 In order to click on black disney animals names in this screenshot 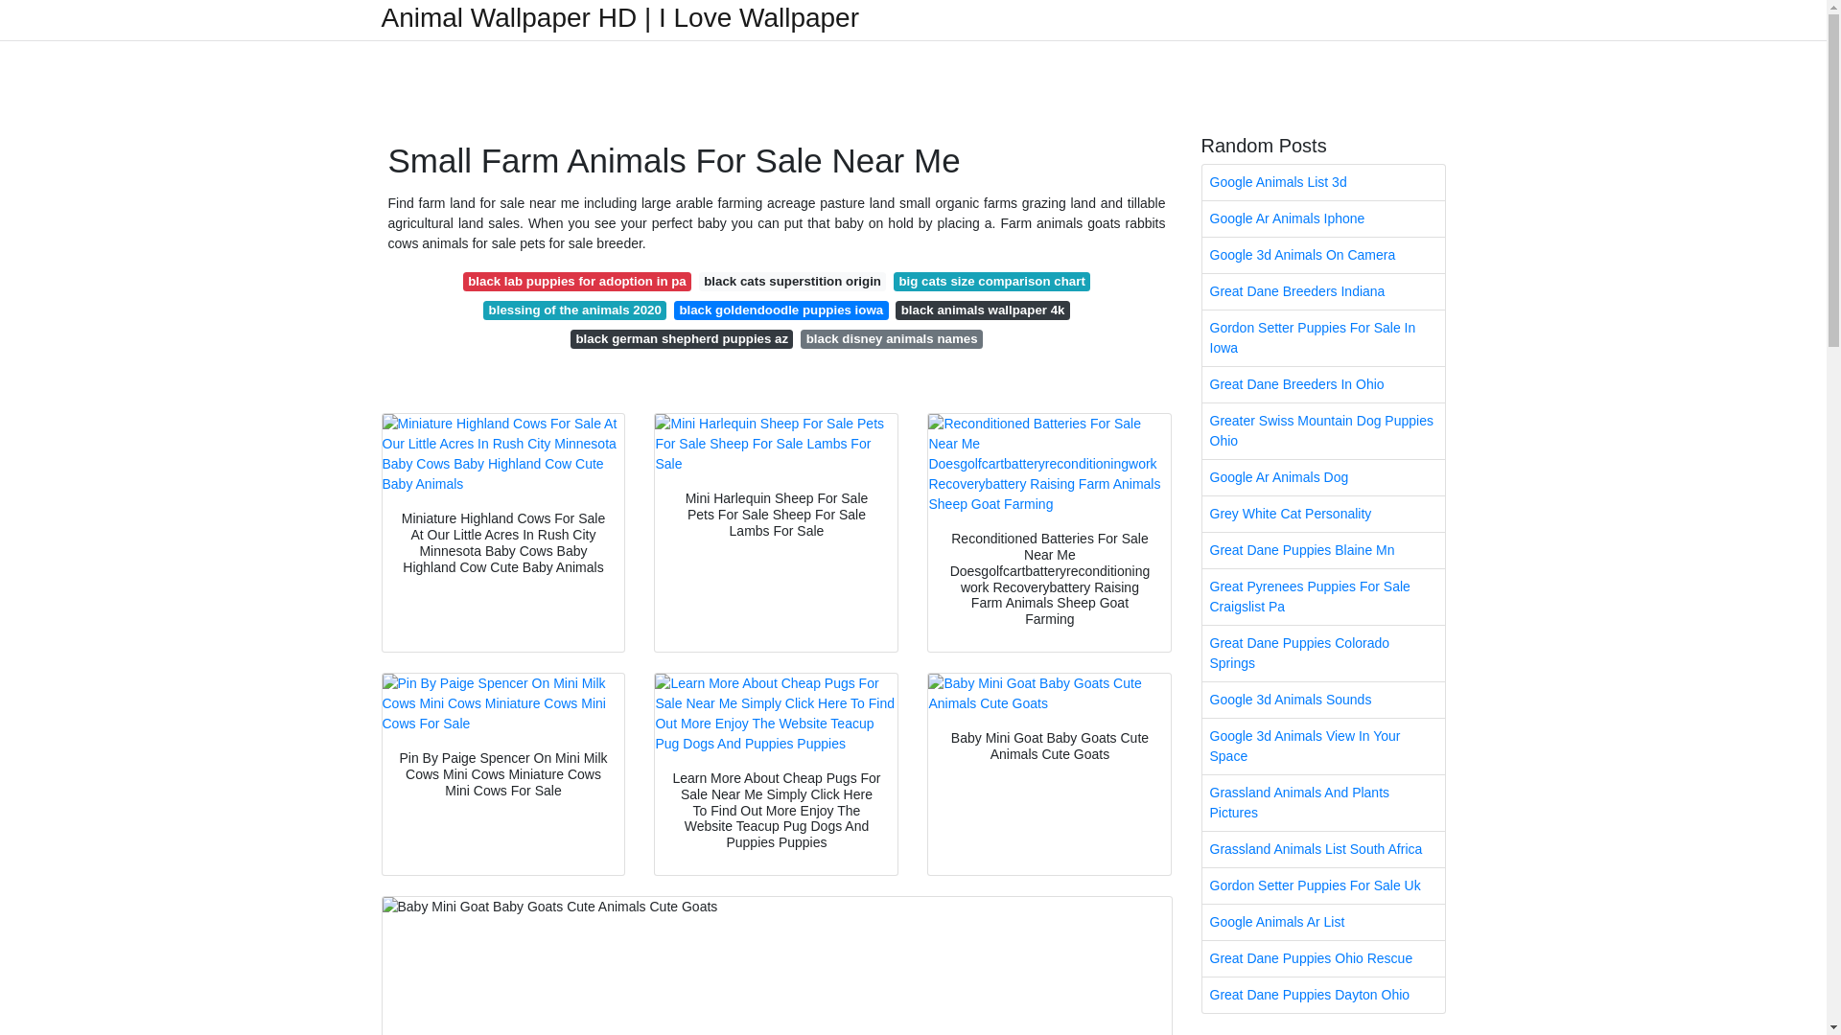, I will do `click(891, 339)`.